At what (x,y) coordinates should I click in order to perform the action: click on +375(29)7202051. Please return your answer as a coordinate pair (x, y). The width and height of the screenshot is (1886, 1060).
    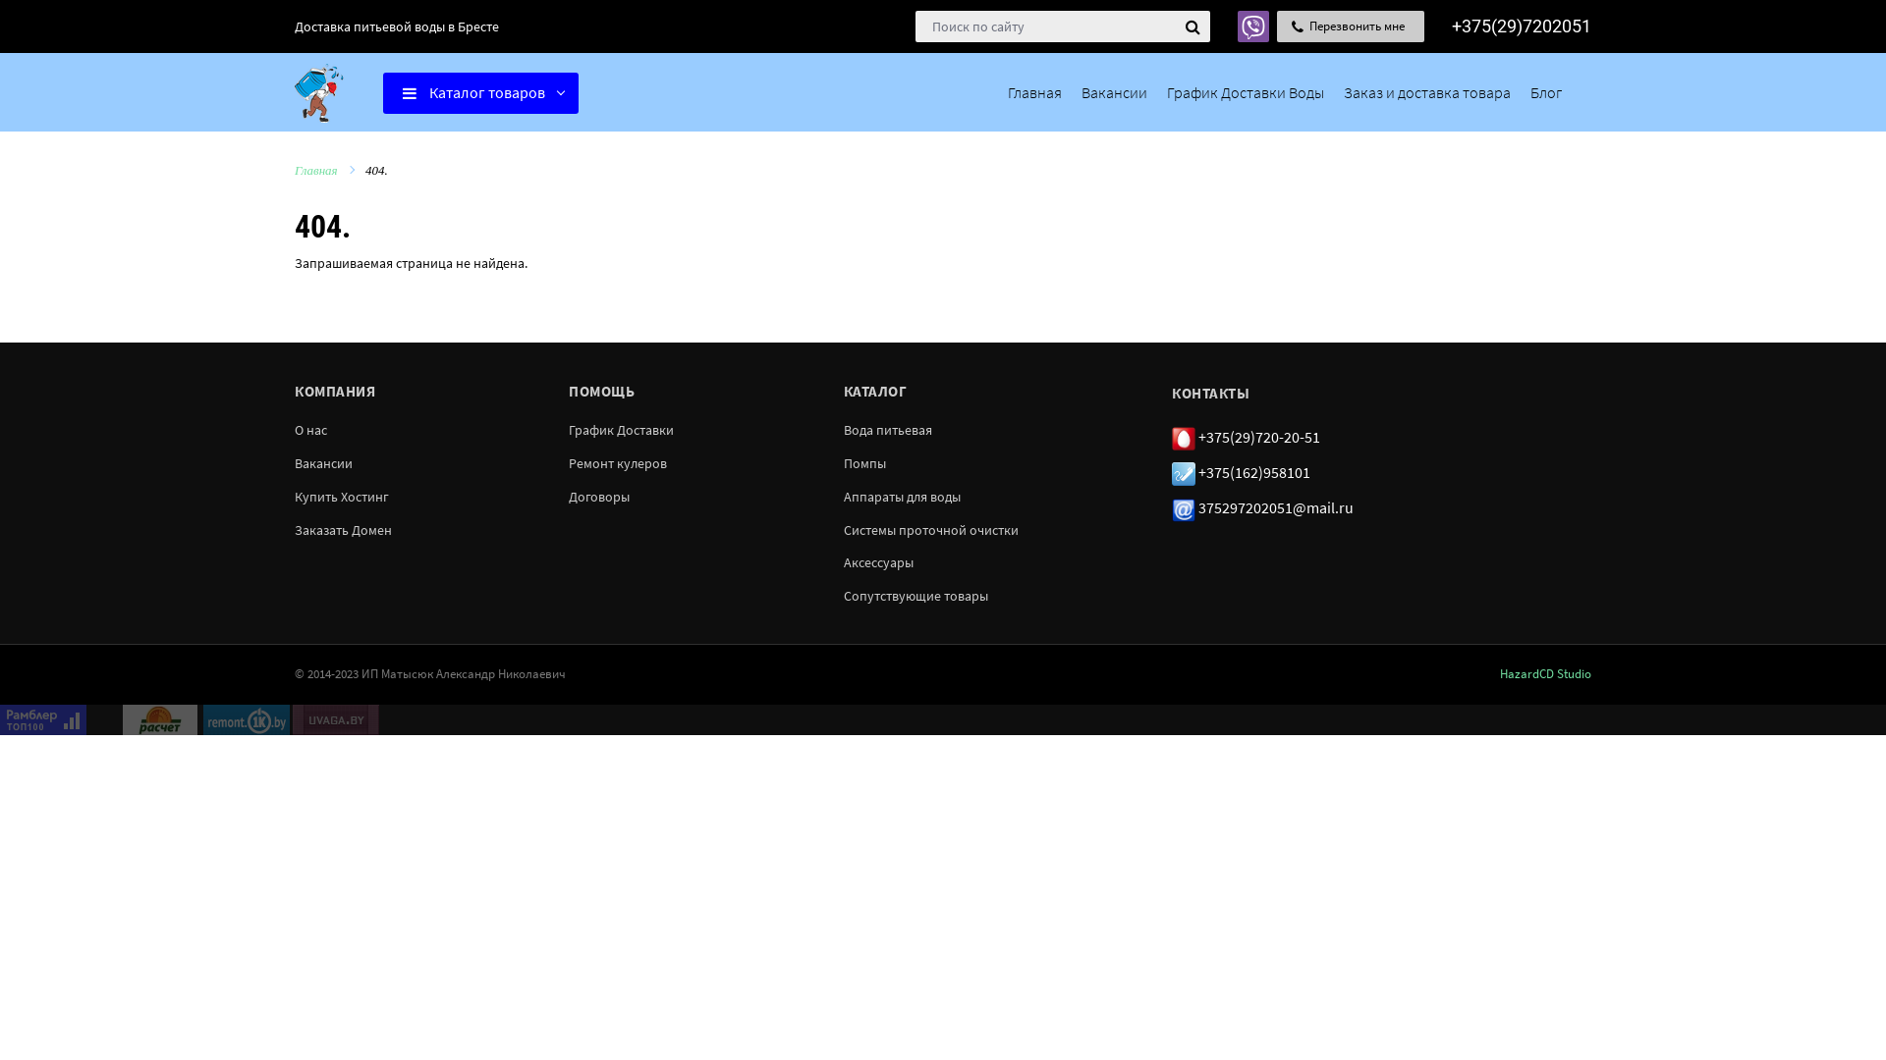
    Looking at the image, I should click on (1522, 26).